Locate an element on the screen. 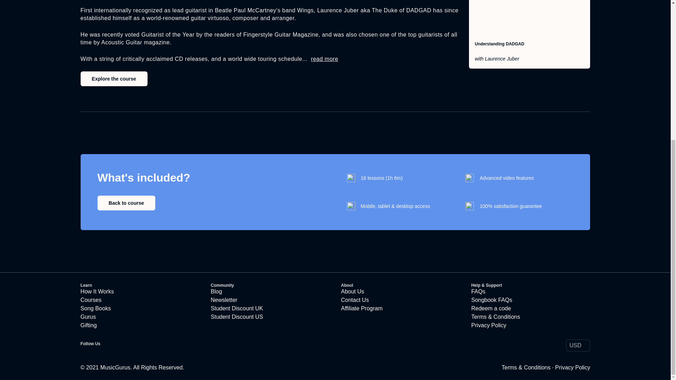 Image resolution: width=676 pixels, height=380 pixels. Explore the course is located at coordinates (114, 79).